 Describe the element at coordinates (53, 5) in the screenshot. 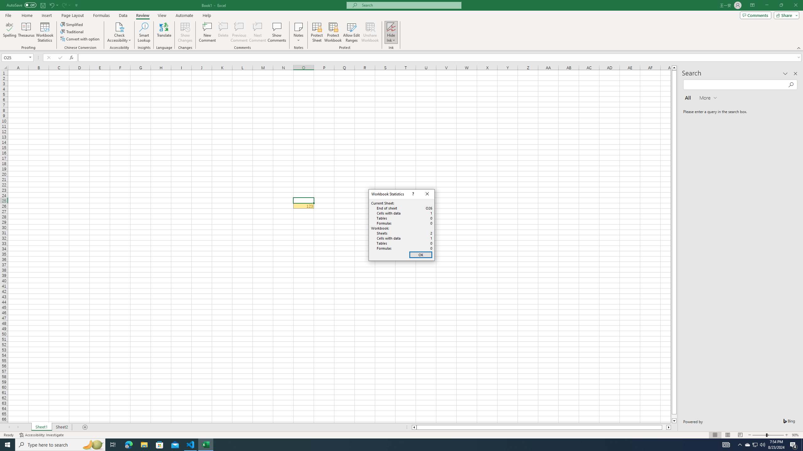

I see `Undo` at that location.